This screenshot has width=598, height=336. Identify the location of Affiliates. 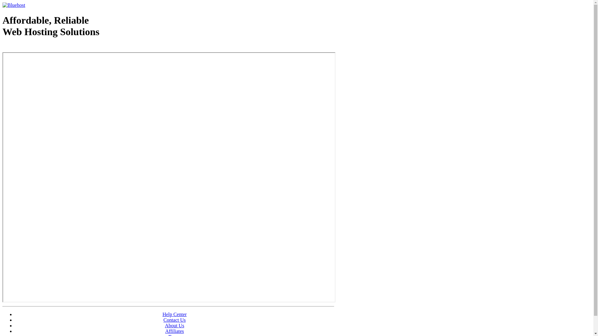
(174, 331).